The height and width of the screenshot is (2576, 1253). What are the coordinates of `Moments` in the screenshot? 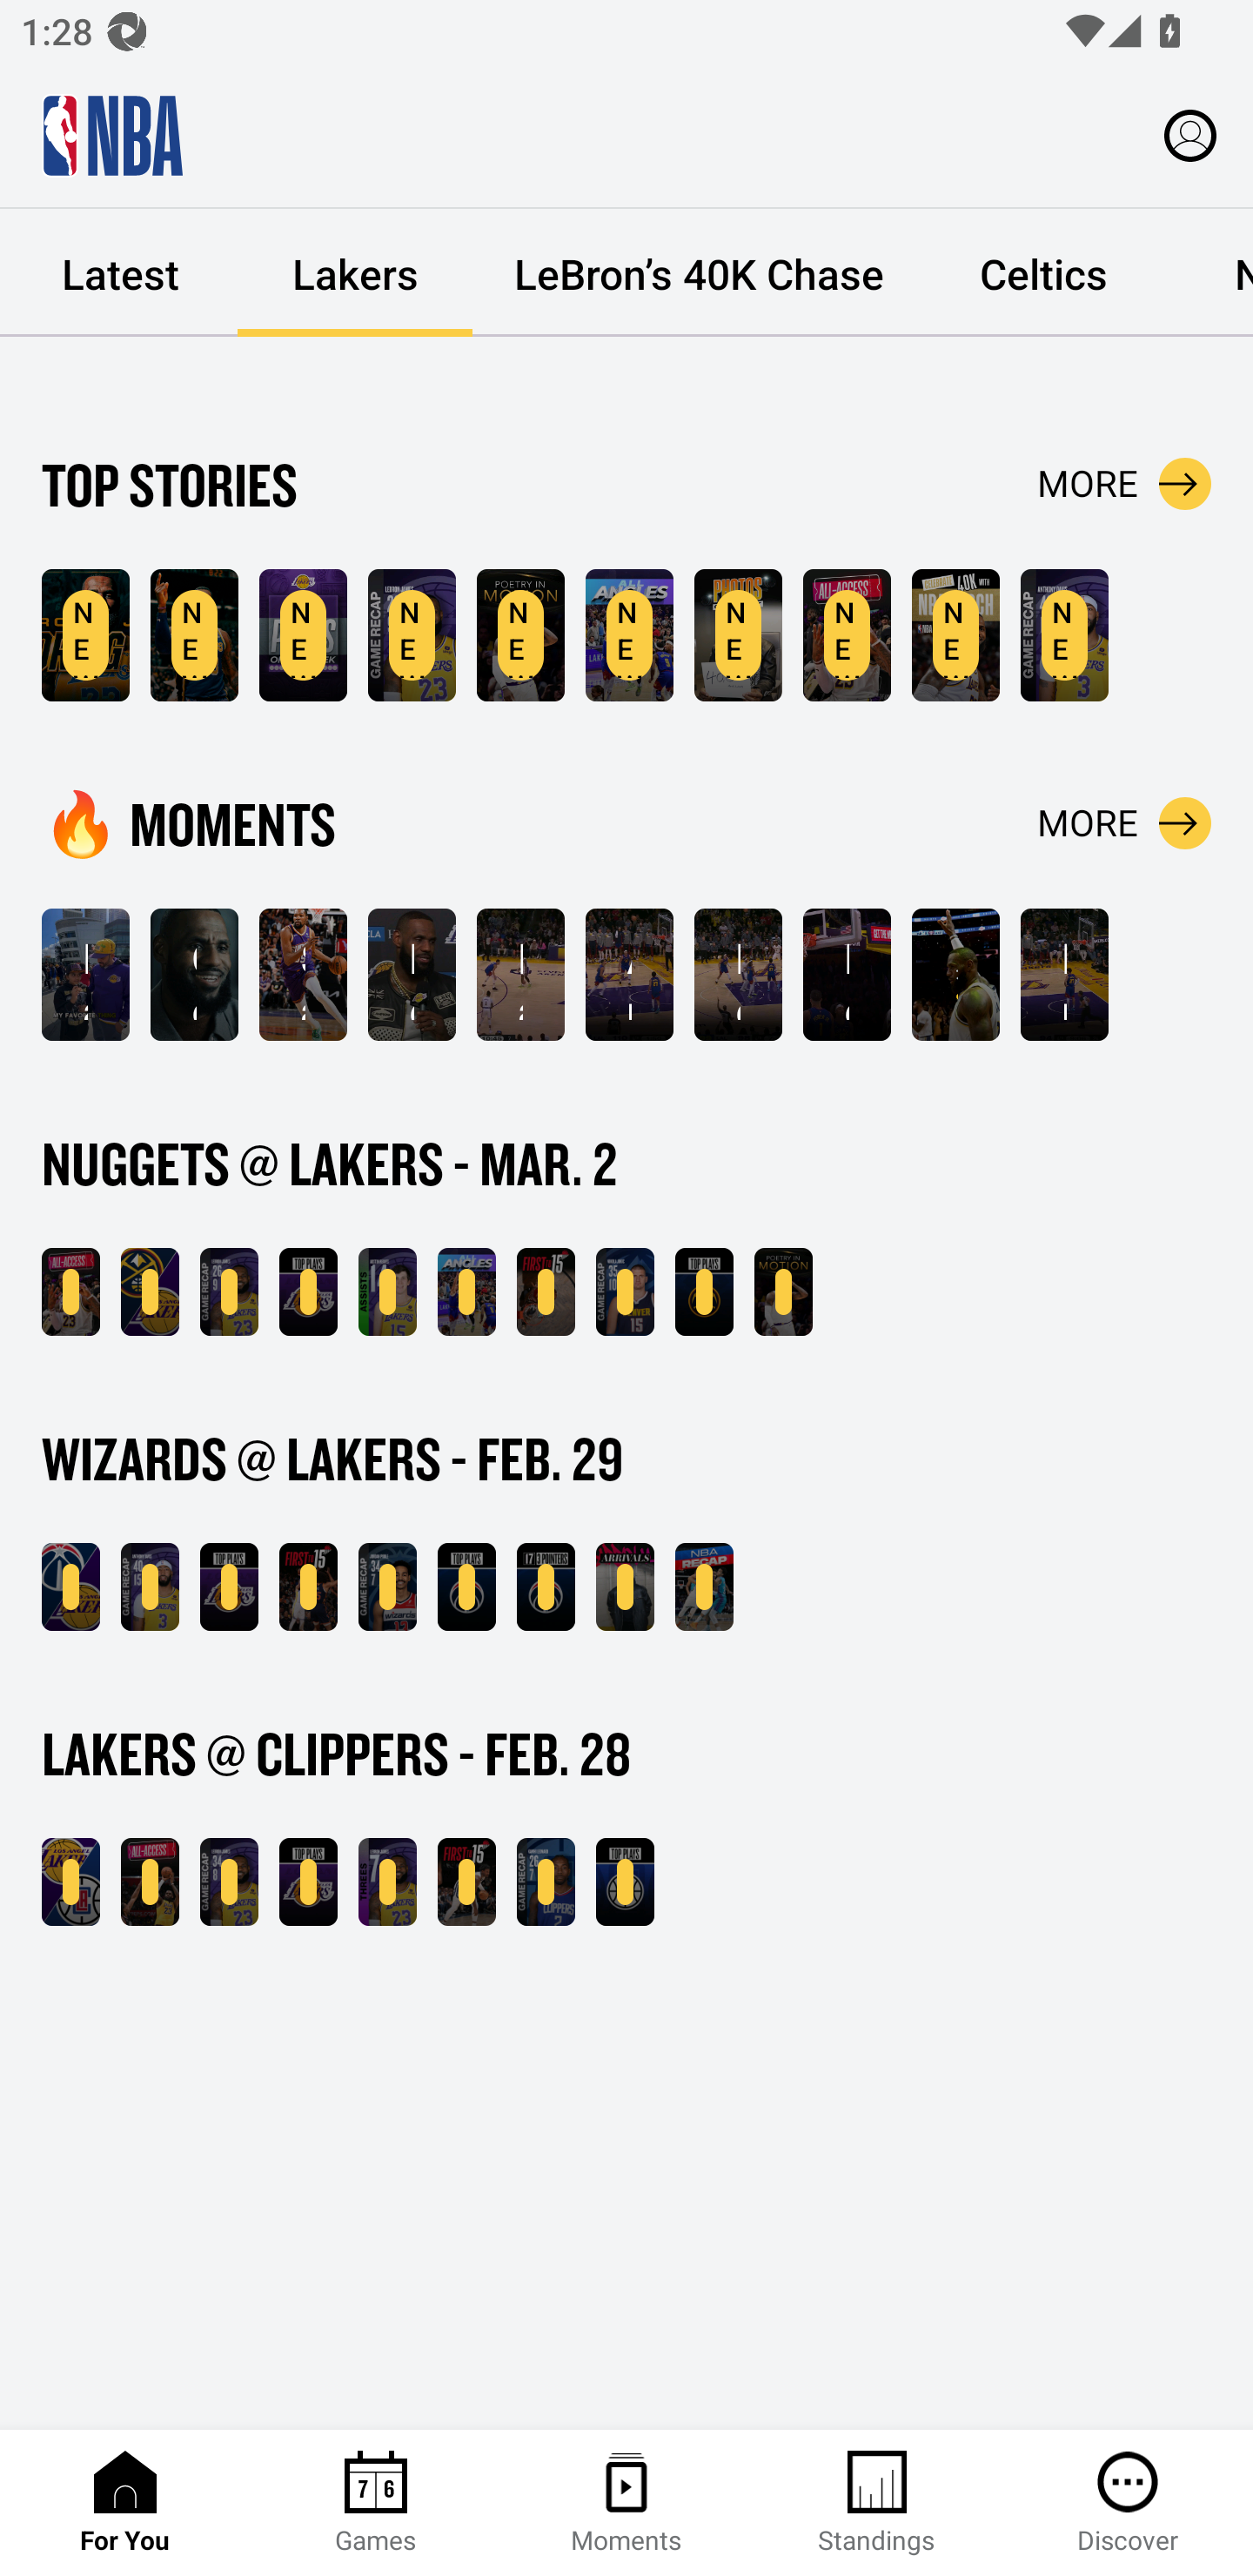 It's located at (626, 2503).